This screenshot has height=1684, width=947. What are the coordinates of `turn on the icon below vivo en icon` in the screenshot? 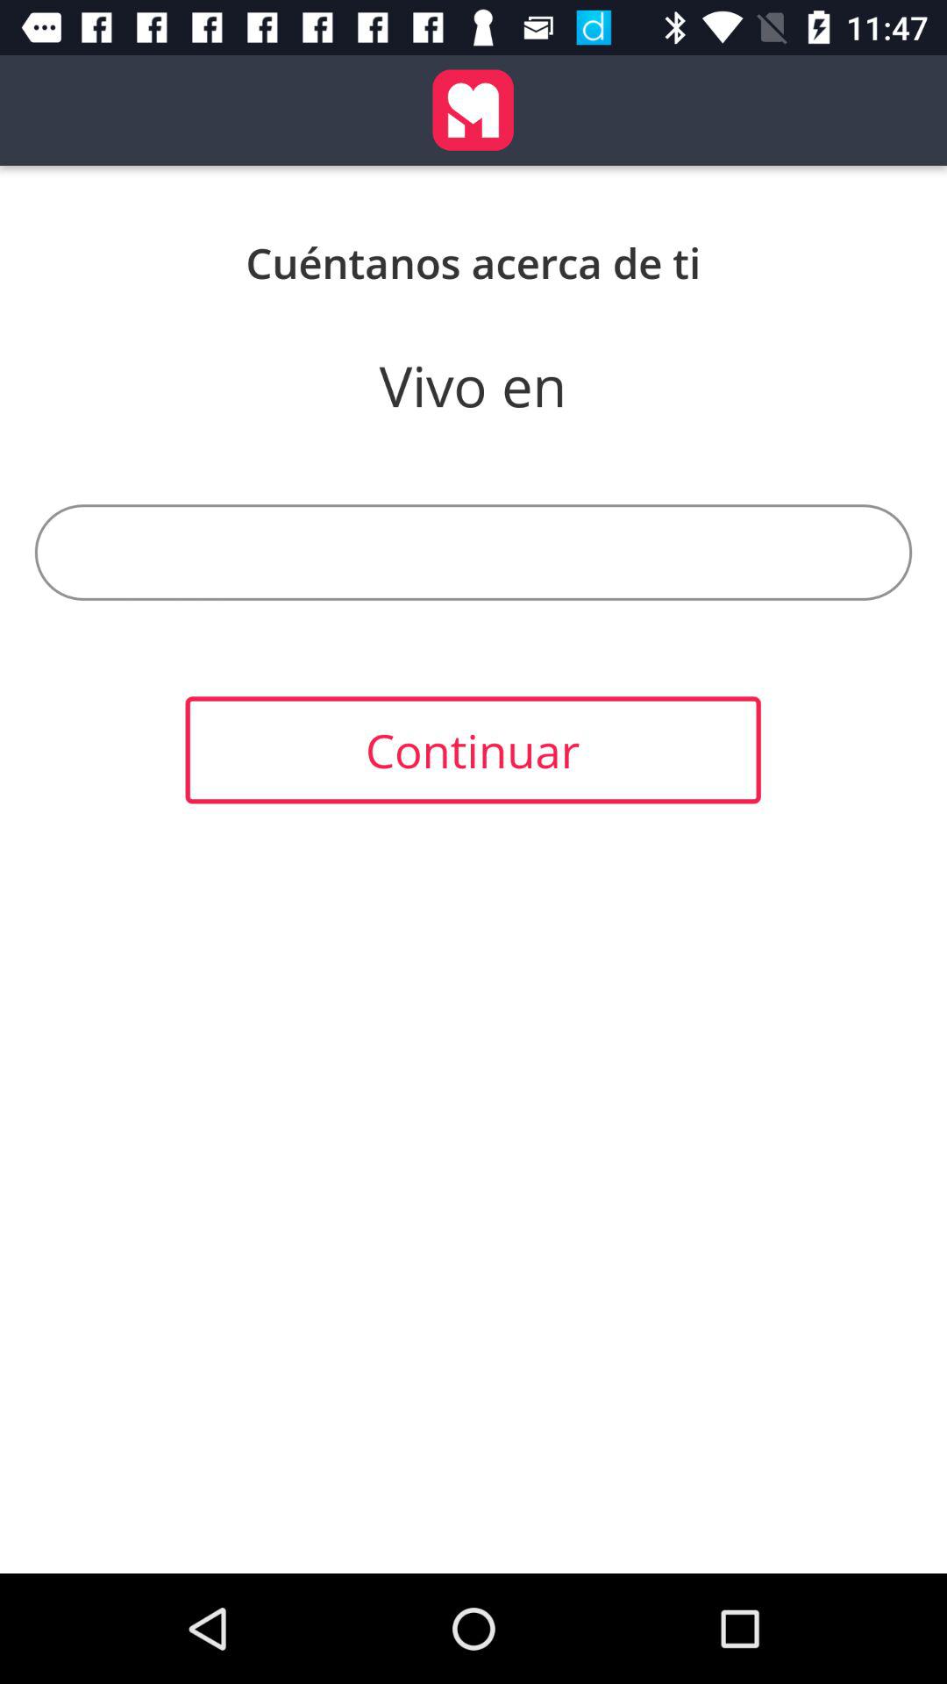 It's located at (473, 553).